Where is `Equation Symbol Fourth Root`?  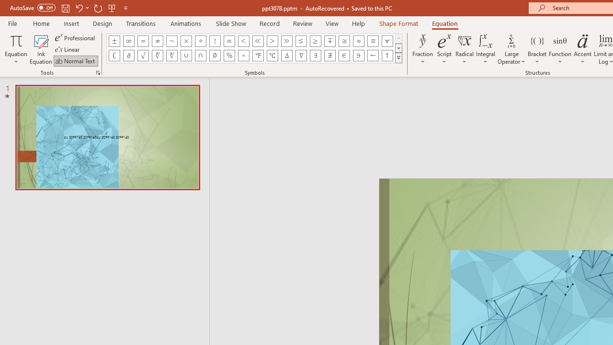
Equation Symbol Fourth Root is located at coordinates (171, 56).